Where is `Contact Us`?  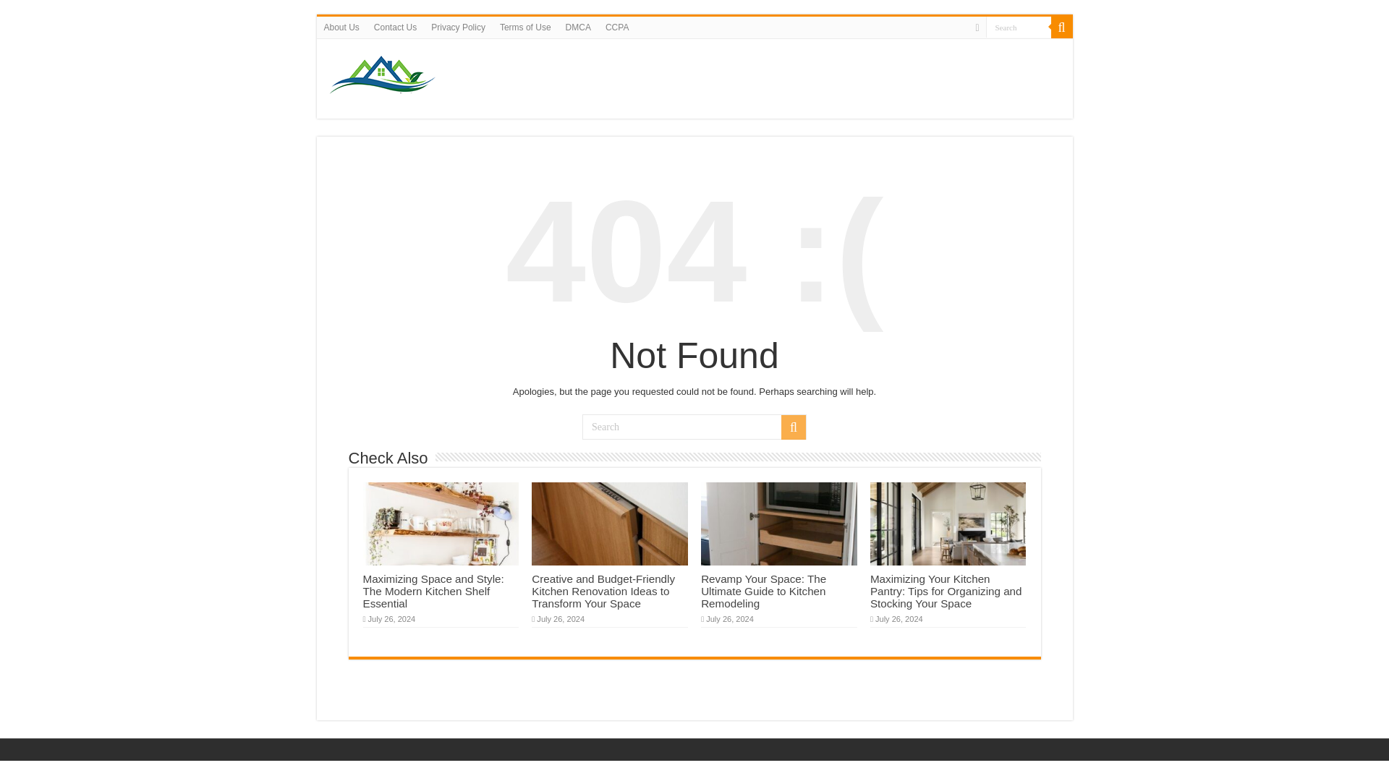 Contact Us is located at coordinates (395, 27).